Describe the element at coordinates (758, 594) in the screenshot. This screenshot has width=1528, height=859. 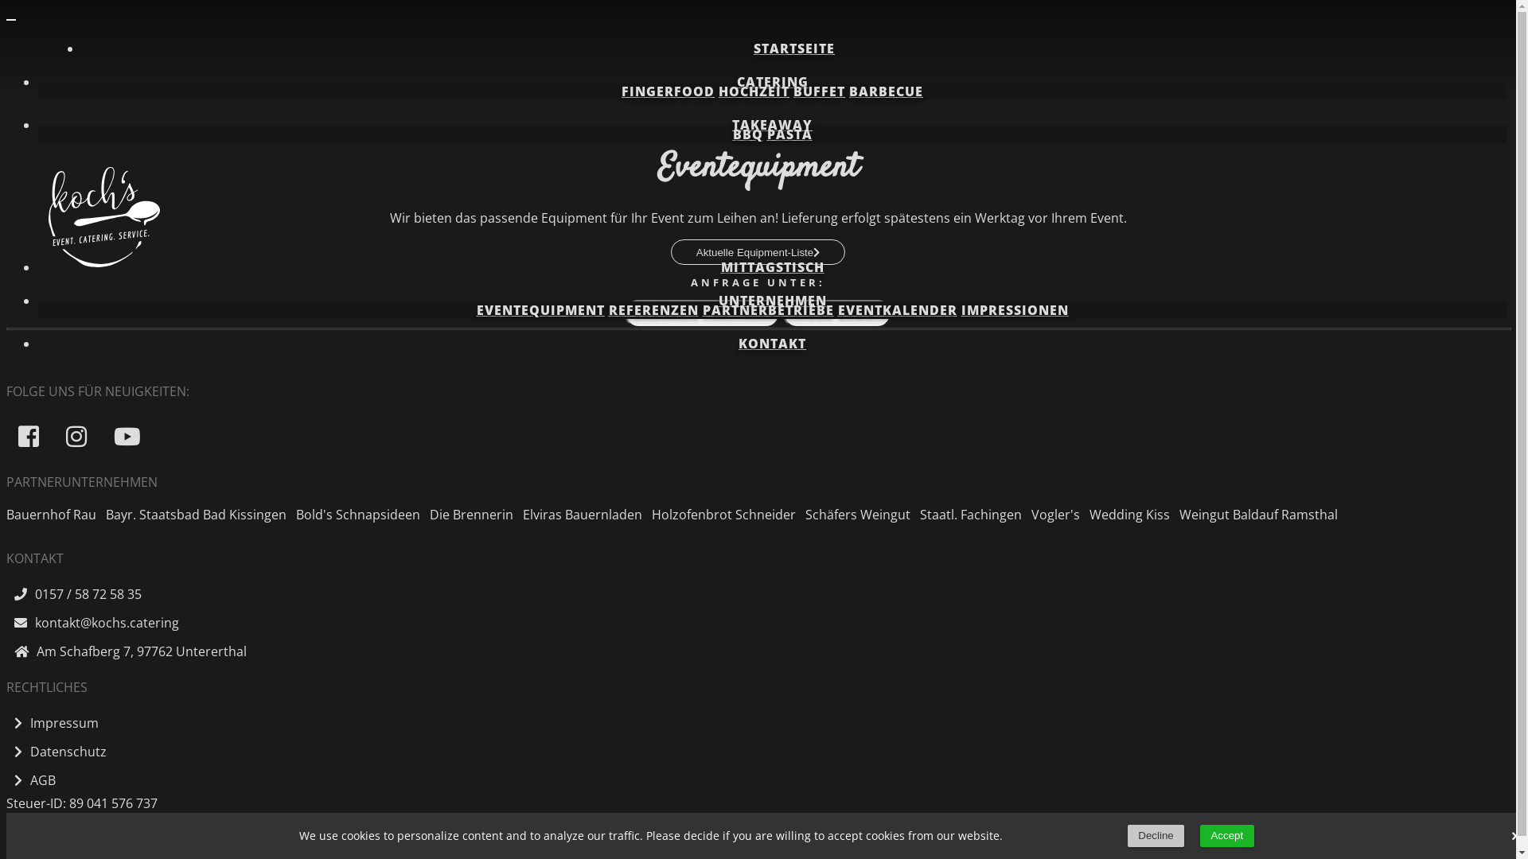
I see `0157 / 58 72 58 35` at that location.